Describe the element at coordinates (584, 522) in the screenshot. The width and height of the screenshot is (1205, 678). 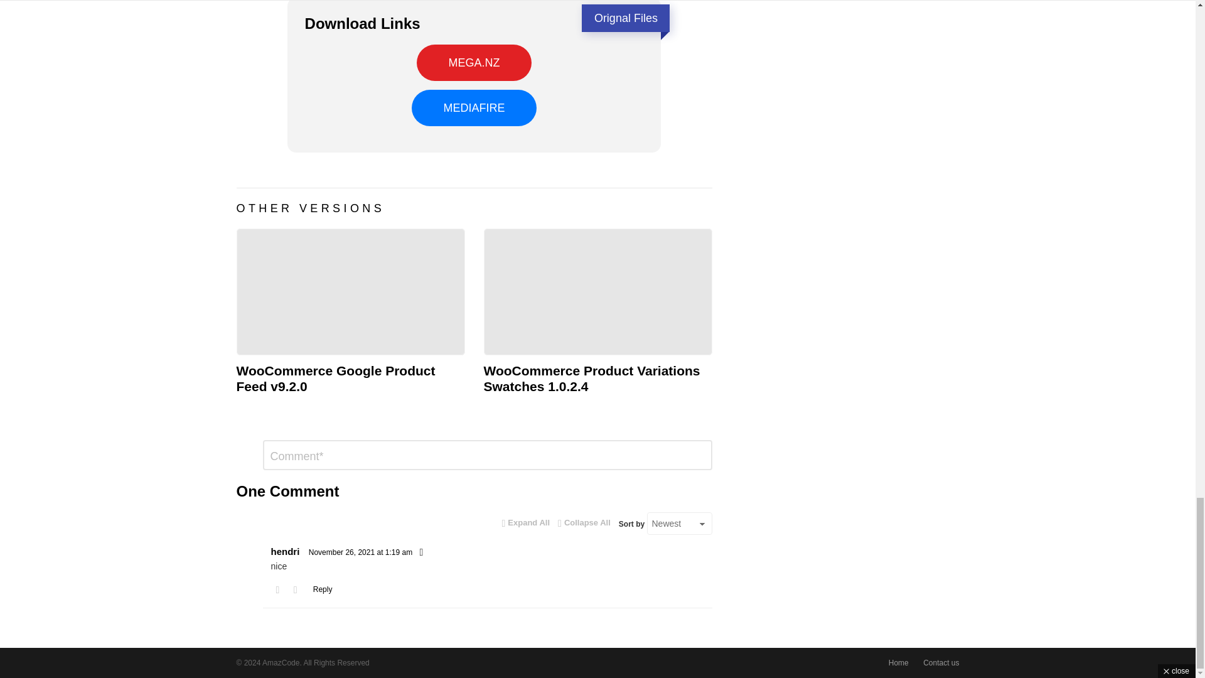
I see `Collapse All Replies` at that location.